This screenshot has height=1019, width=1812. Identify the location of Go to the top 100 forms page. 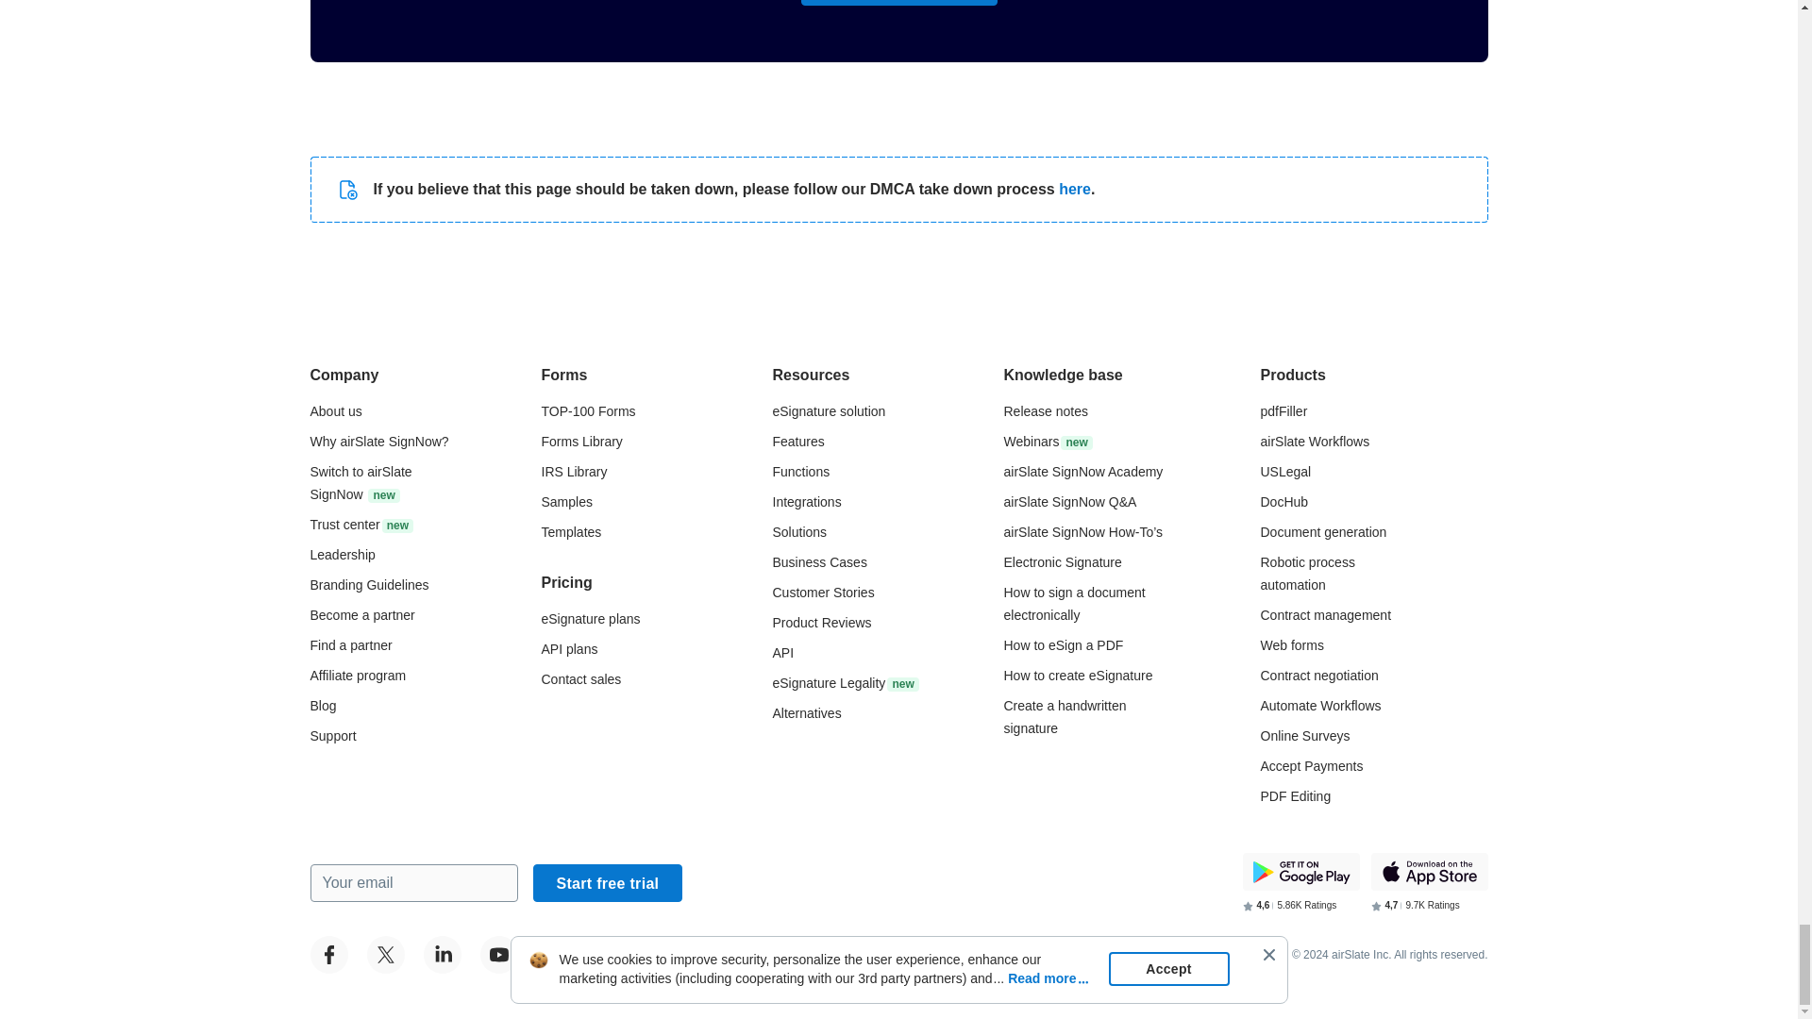
(589, 410).